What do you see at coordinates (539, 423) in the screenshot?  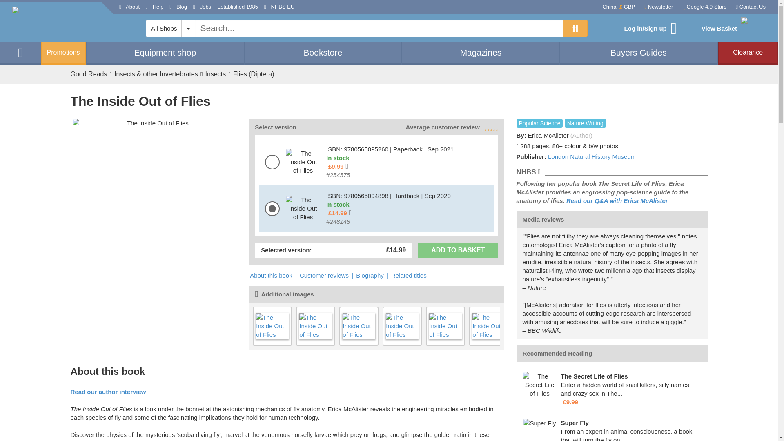 I see `Super Fly` at bounding box center [539, 423].